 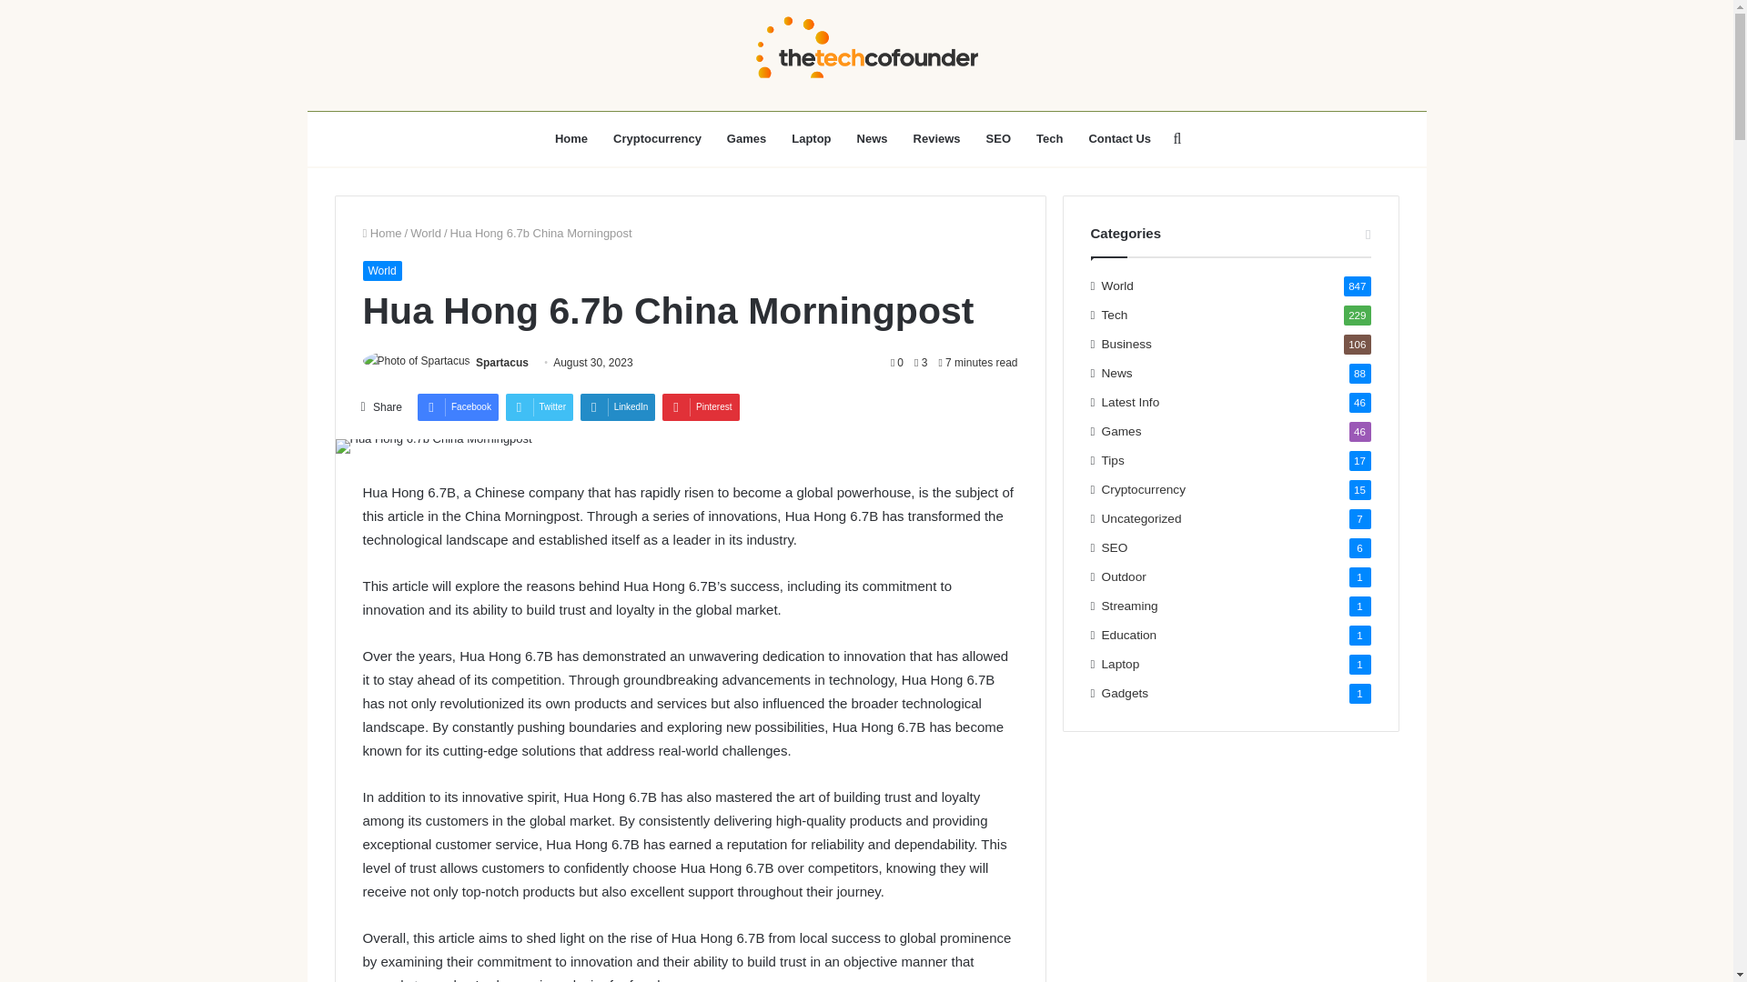 What do you see at coordinates (746, 138) in the screenshot?
I see `Games` at bounding box center [746, 138].